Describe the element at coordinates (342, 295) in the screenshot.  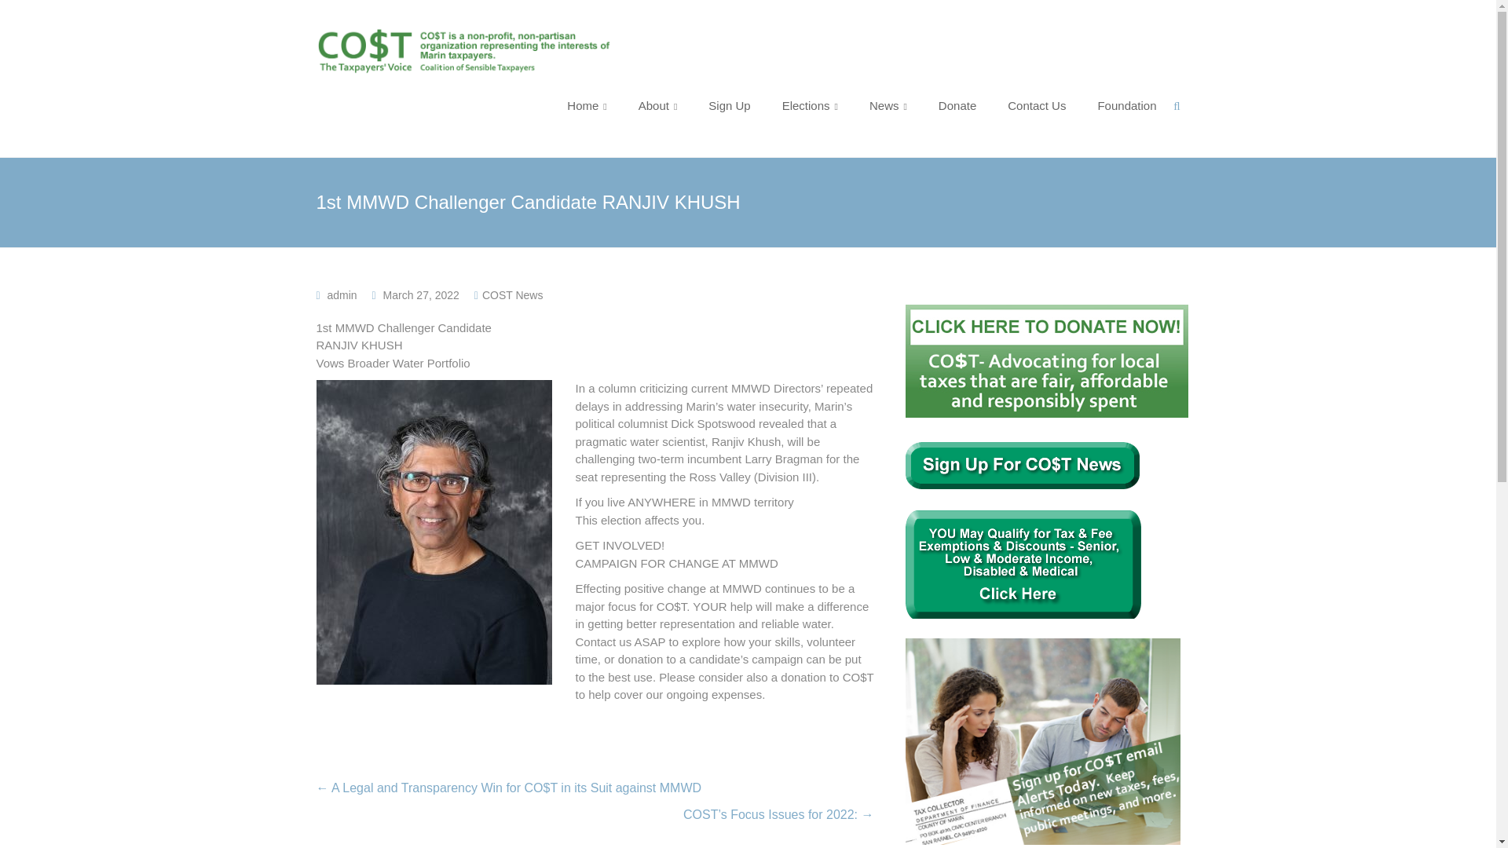
I see `admin` at that location.